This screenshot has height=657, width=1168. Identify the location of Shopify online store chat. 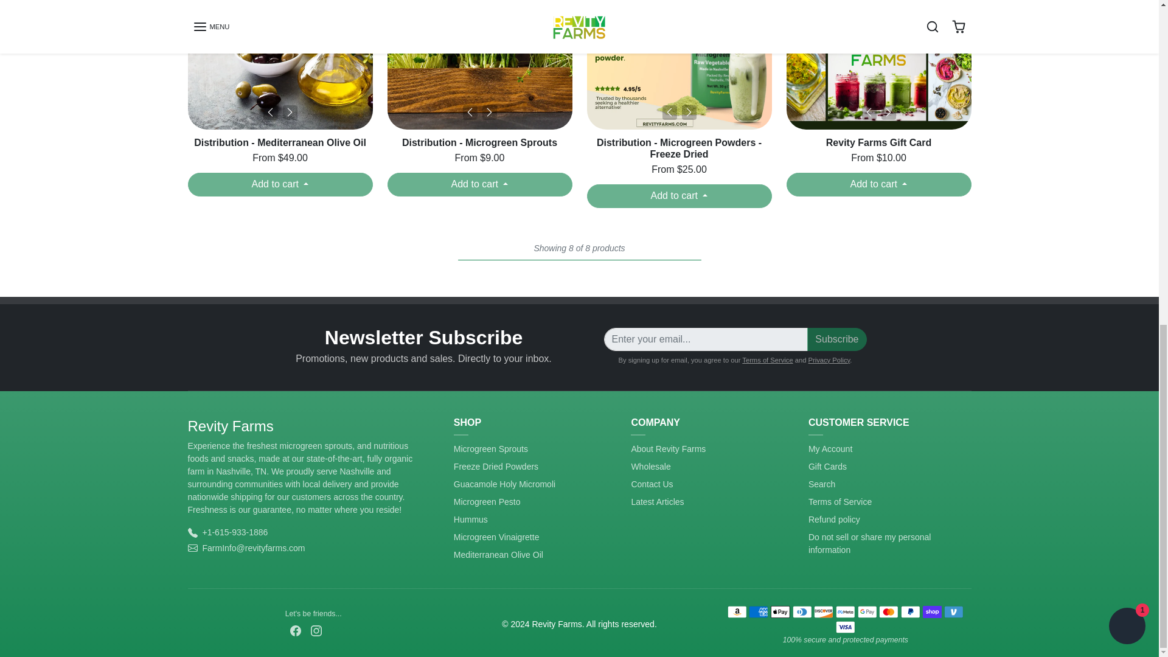
(1127, 2).